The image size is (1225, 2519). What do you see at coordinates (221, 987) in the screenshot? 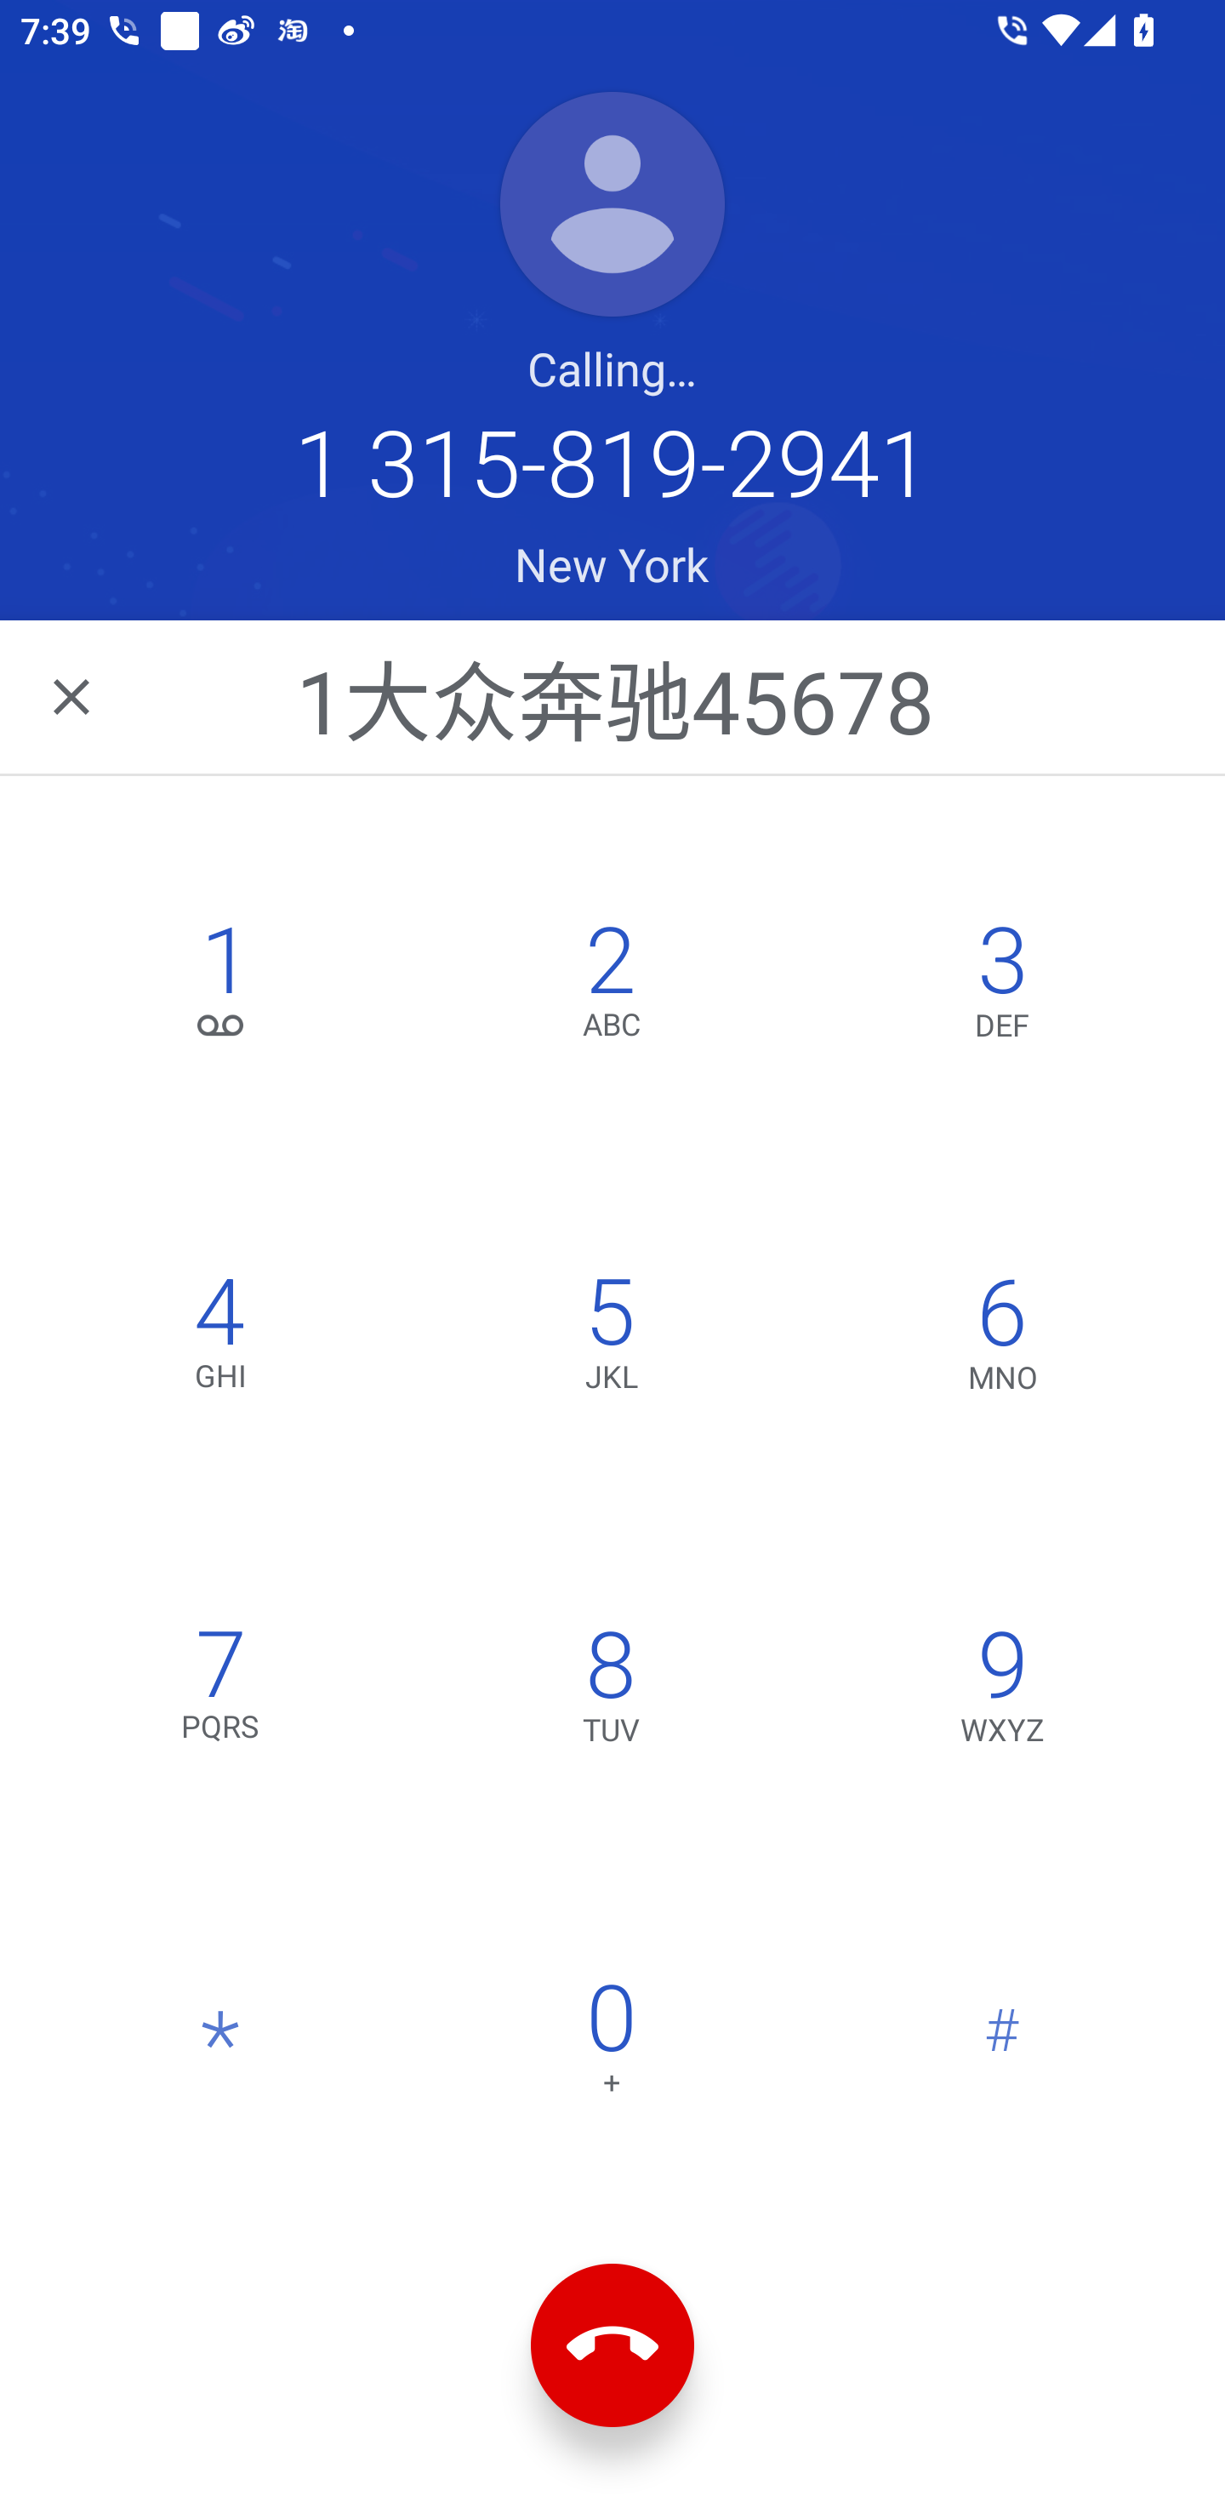
I see `1, 1` at bounding box center [221, 987].